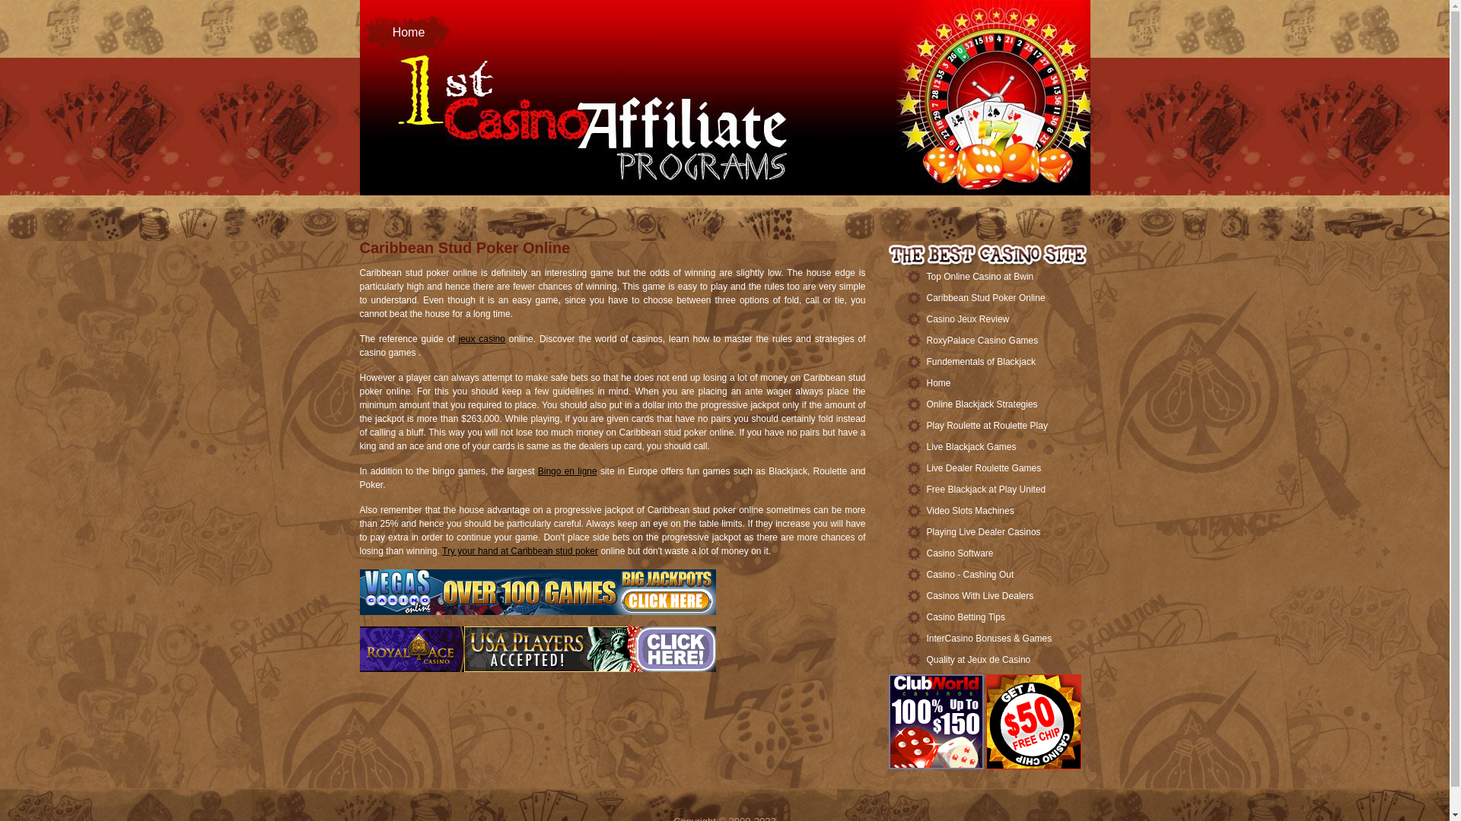  I want to click on Home, so click(405, 34).